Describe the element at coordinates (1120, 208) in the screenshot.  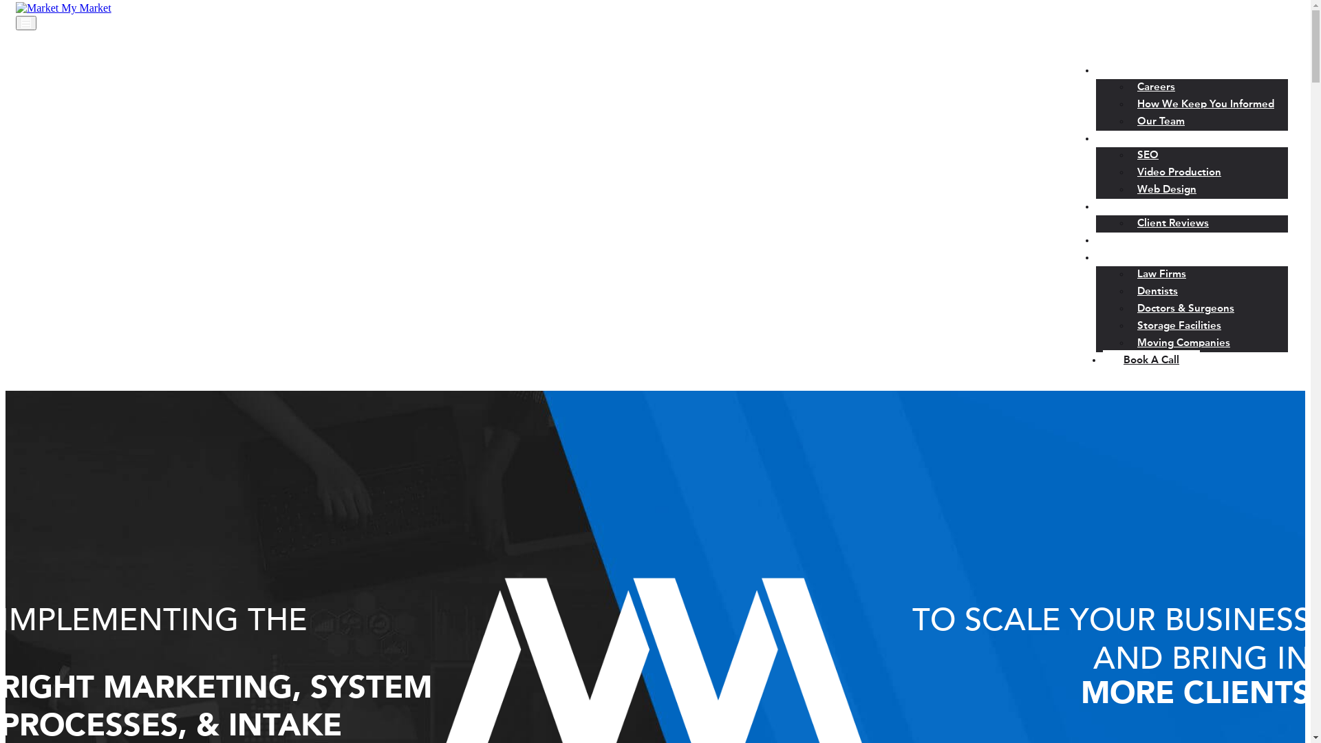
I see `Results` at that location.